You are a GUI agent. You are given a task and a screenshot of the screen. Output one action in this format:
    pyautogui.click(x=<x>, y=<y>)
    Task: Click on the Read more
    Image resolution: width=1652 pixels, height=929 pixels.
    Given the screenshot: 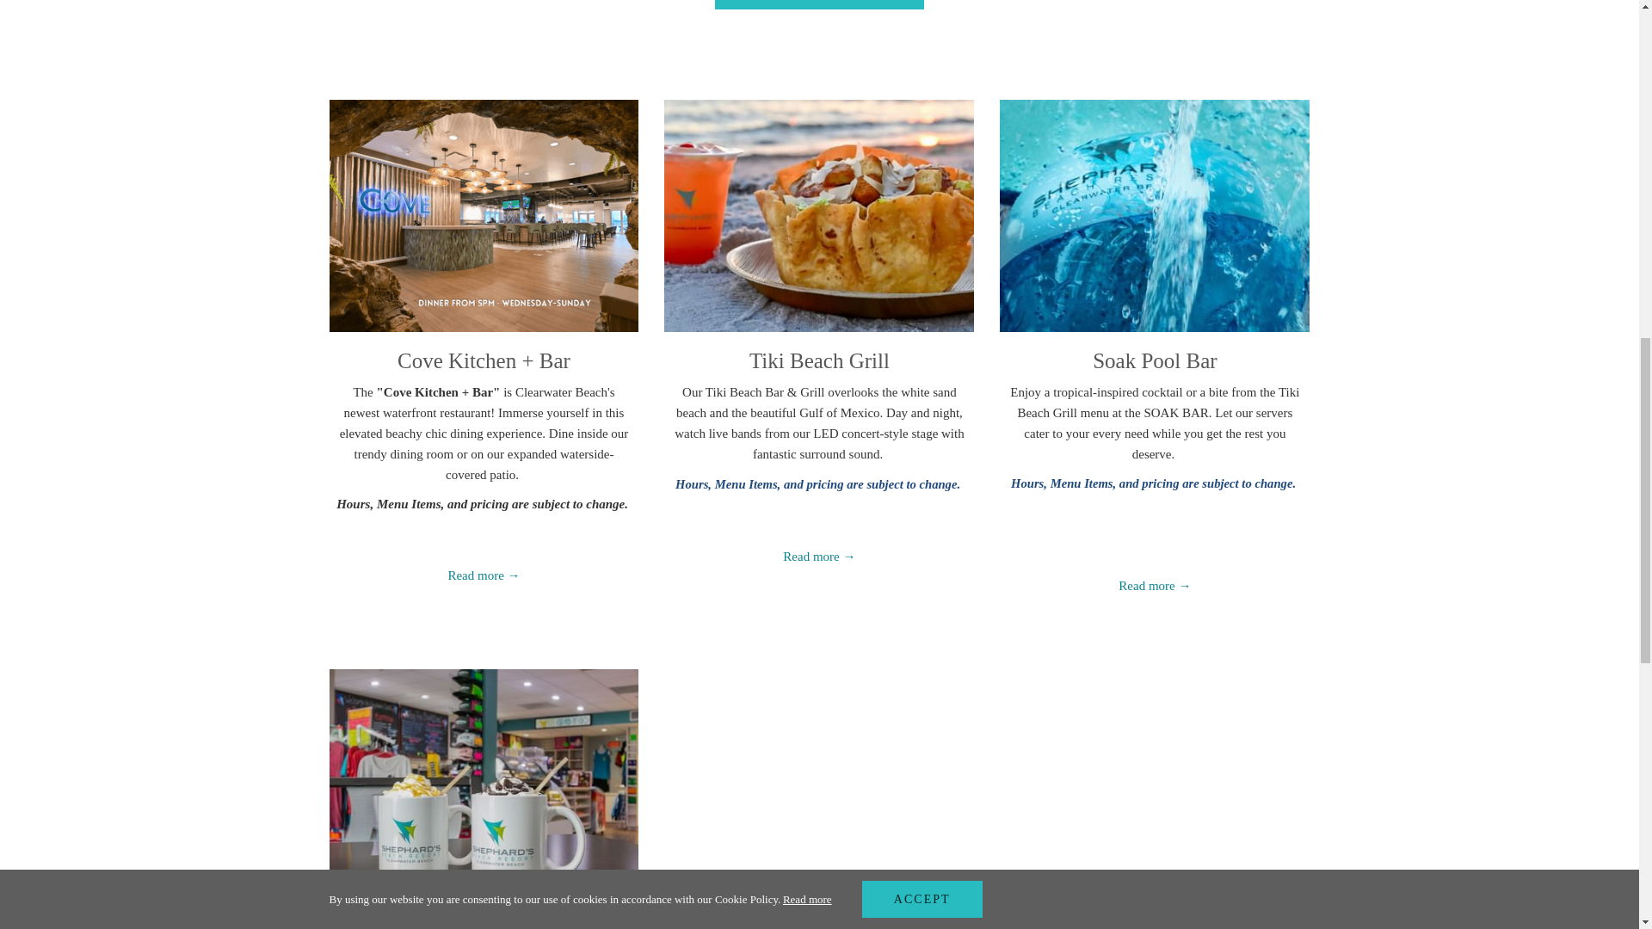 What is the action you would take?
    pyautogui.click(x=1155, y=585)
    